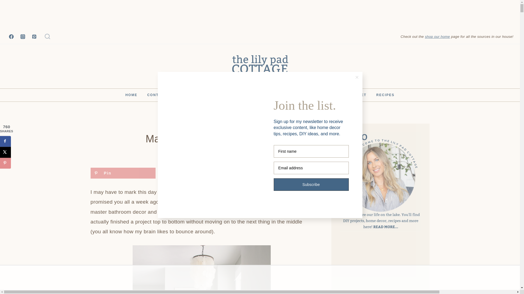 This screenshot has width=524, height=294. I want to click on Tweet, so click(261, 173).